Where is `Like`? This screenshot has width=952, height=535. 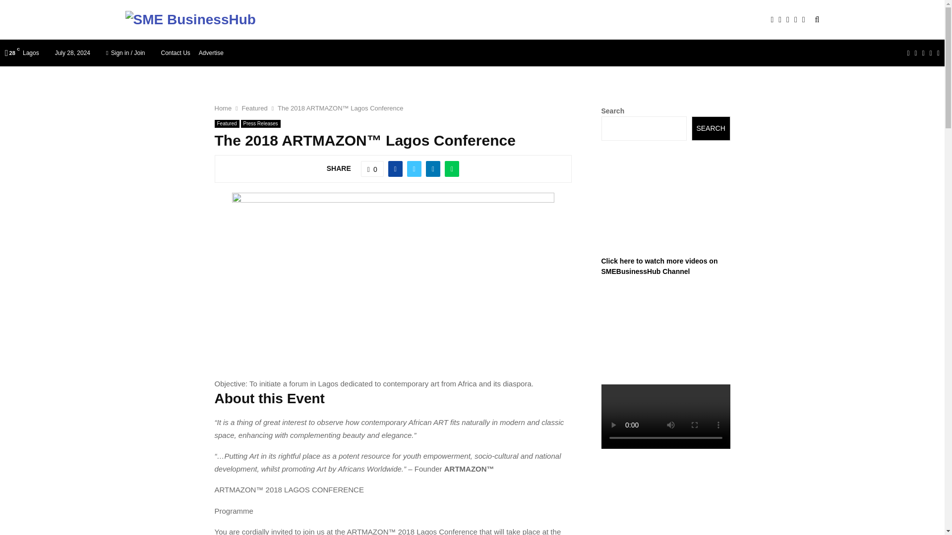
Like is located at coordinates (372, 169).